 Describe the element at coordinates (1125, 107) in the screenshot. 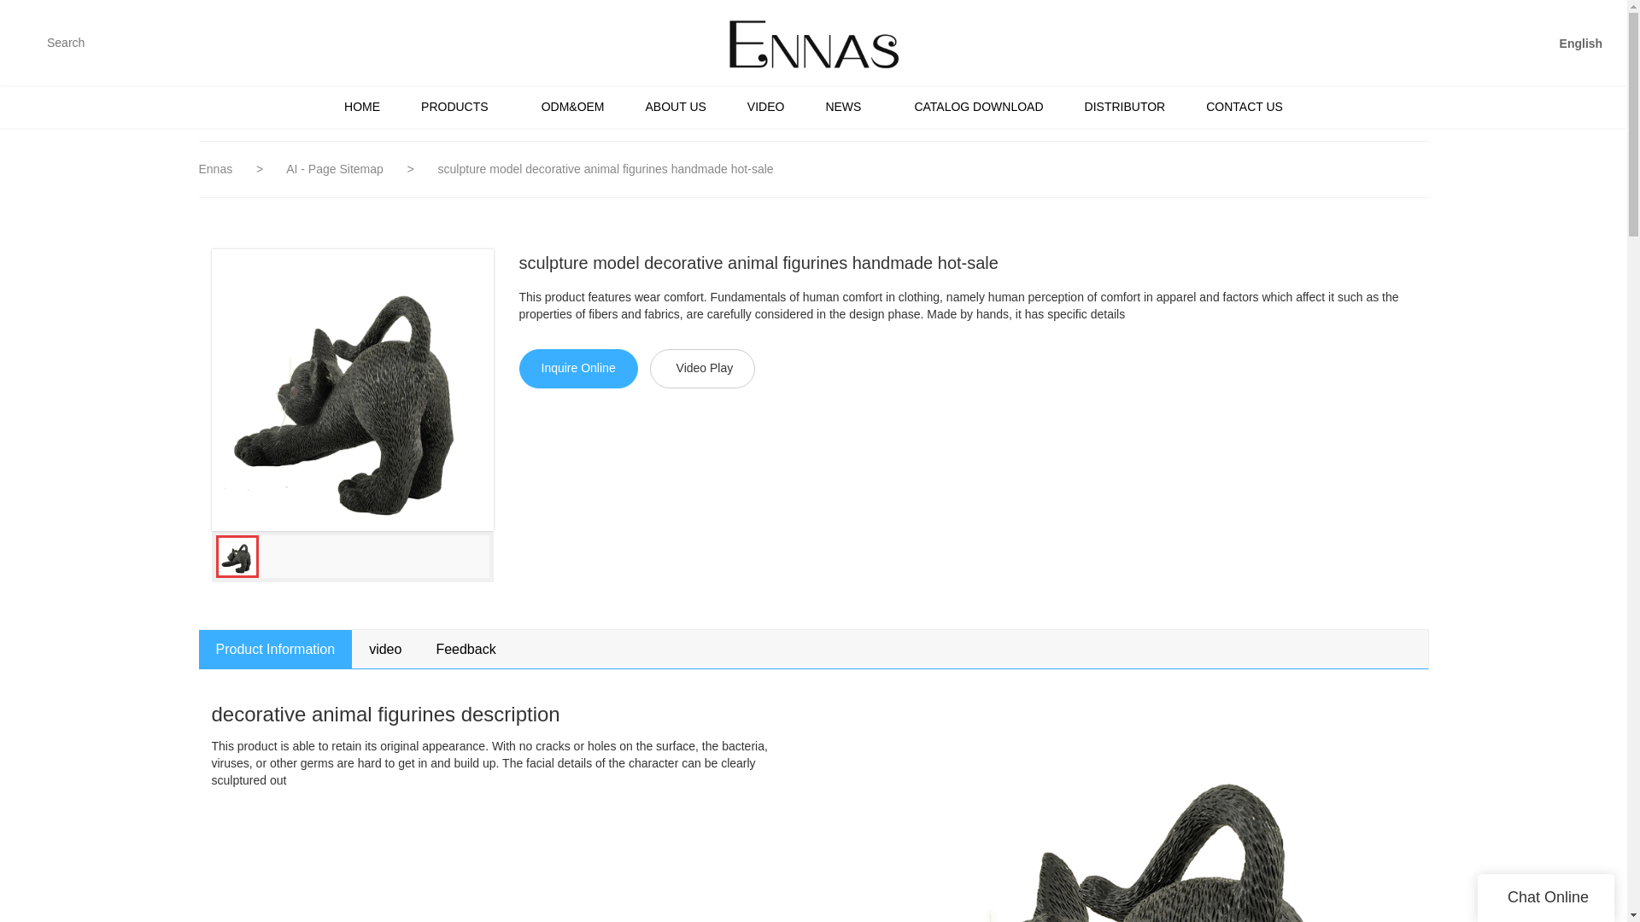

I see `DISTRIBUTOR` at that location.